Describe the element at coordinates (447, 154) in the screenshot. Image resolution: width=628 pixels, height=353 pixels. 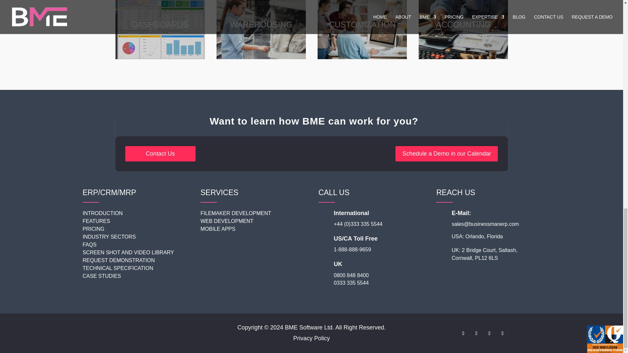
I see `Schedule a Demo in our Calendar` at that location.